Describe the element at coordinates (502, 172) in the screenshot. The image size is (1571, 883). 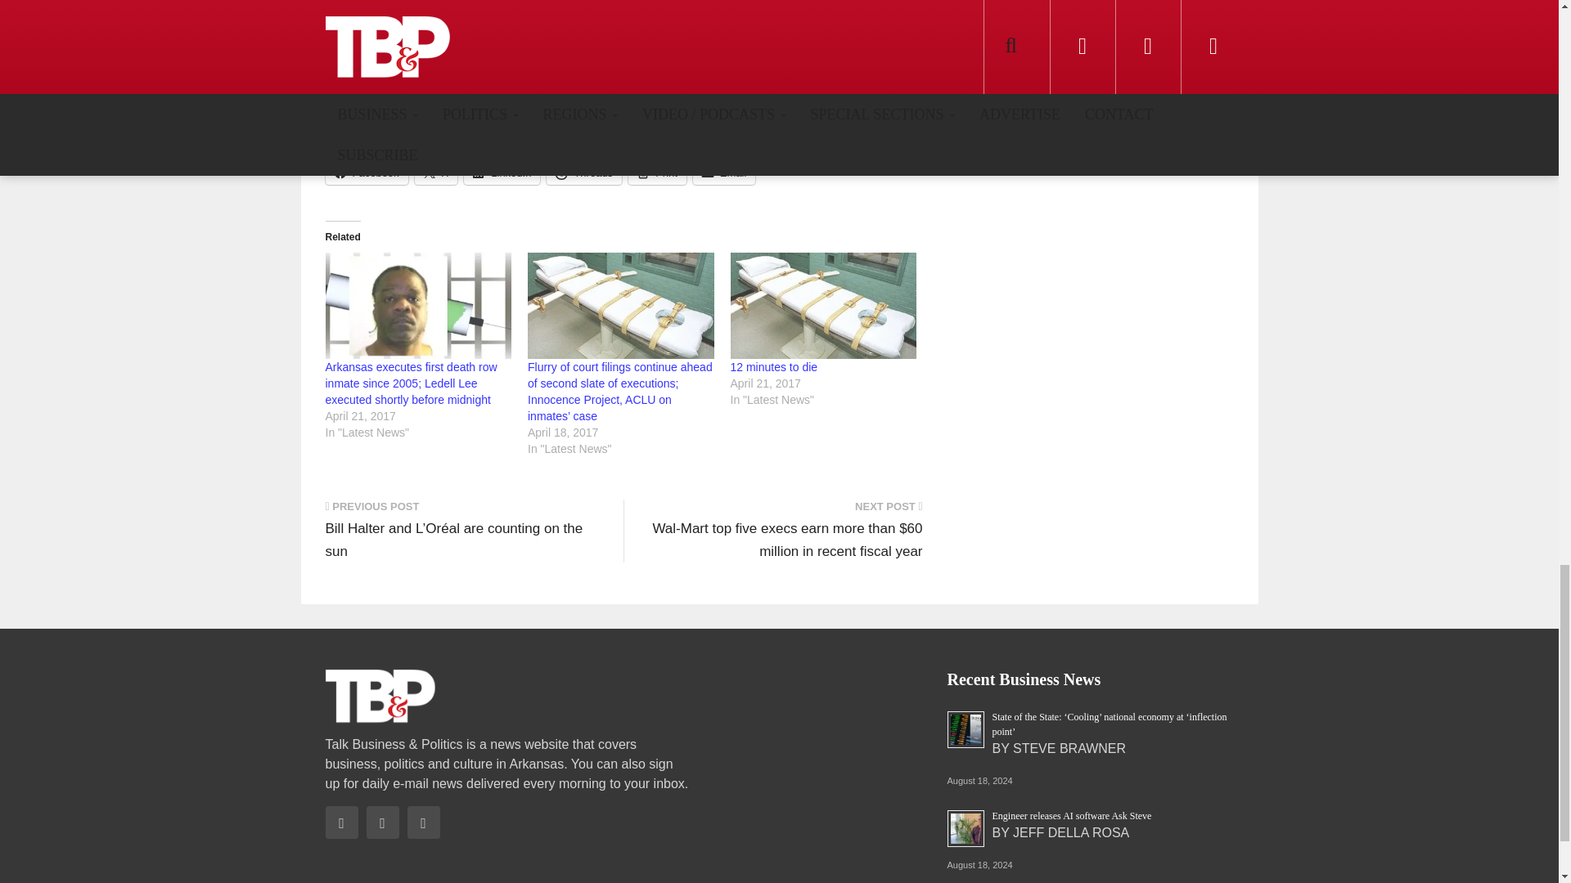
I see `Click to share on LinkedIn` at that location.